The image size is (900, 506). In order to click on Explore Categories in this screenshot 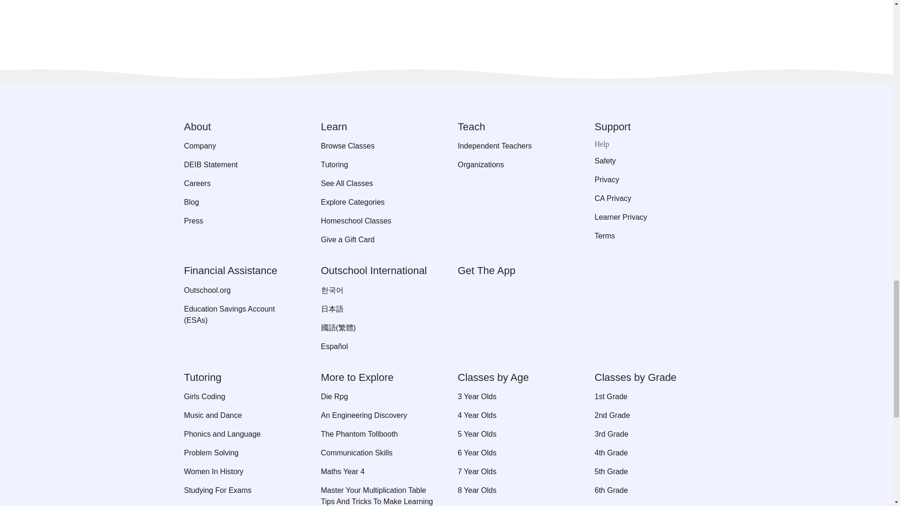, I will do `click(377, 202)`.